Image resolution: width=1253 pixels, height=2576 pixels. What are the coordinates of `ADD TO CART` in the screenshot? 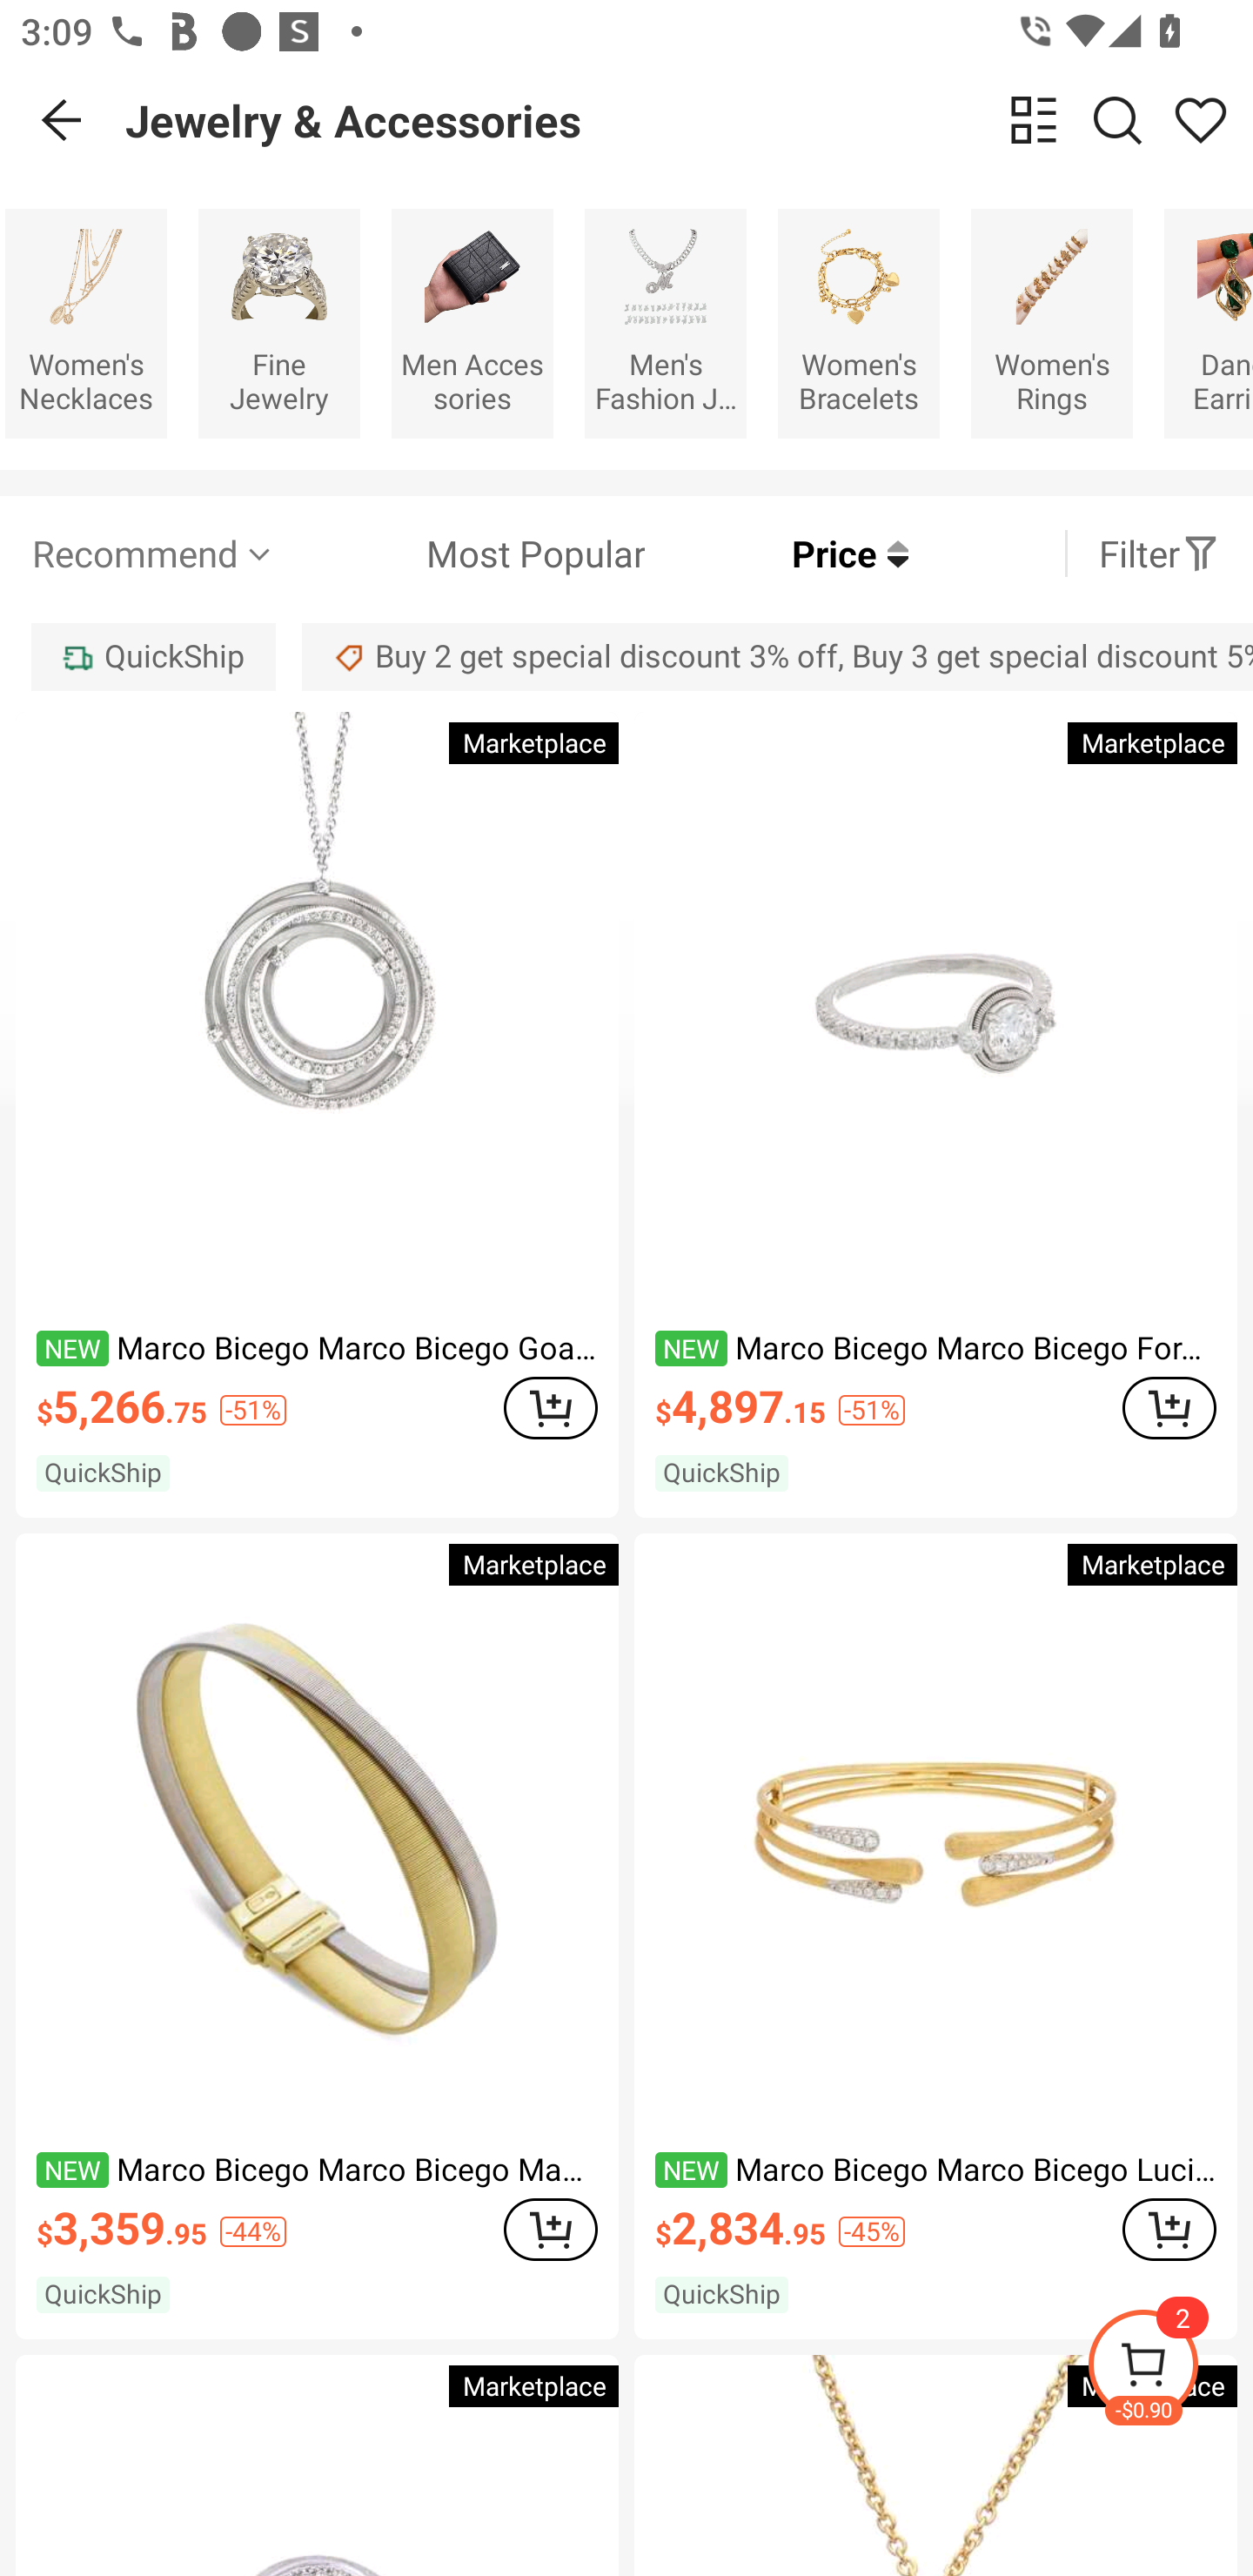 It's located at (1169, 2229).